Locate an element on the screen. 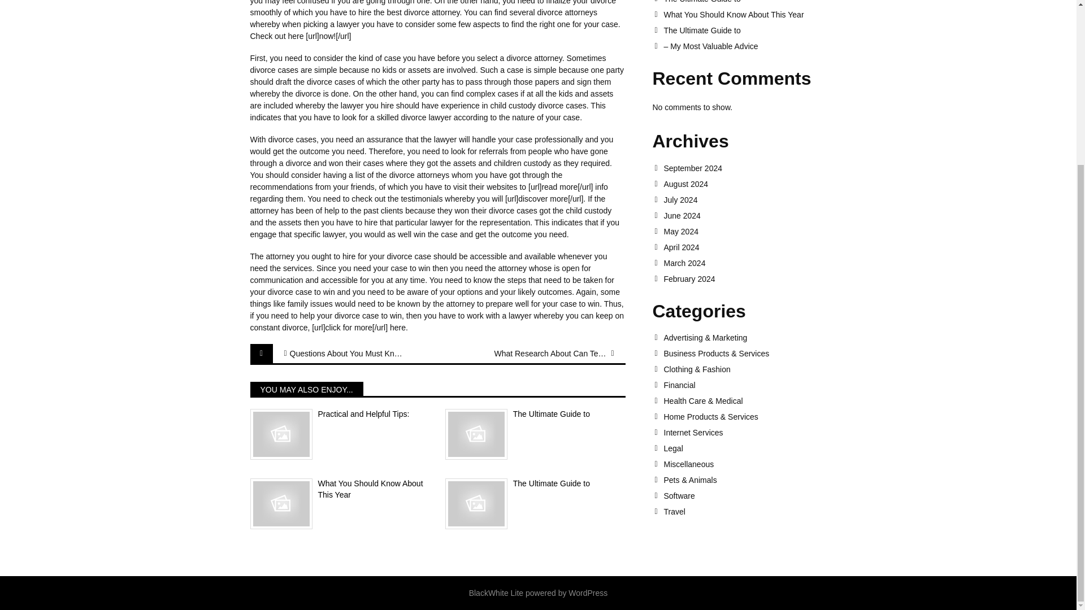 The height and width of the screenshot is (610, 1085). The Ultimate Guide to is located at coordinates (535, 415).